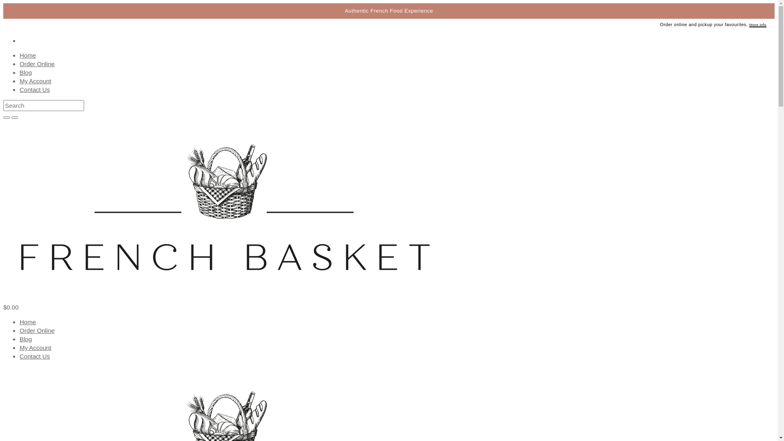  Describe the element at coordinates (36, 81) in the screenshot. I see `My Account` at that location.